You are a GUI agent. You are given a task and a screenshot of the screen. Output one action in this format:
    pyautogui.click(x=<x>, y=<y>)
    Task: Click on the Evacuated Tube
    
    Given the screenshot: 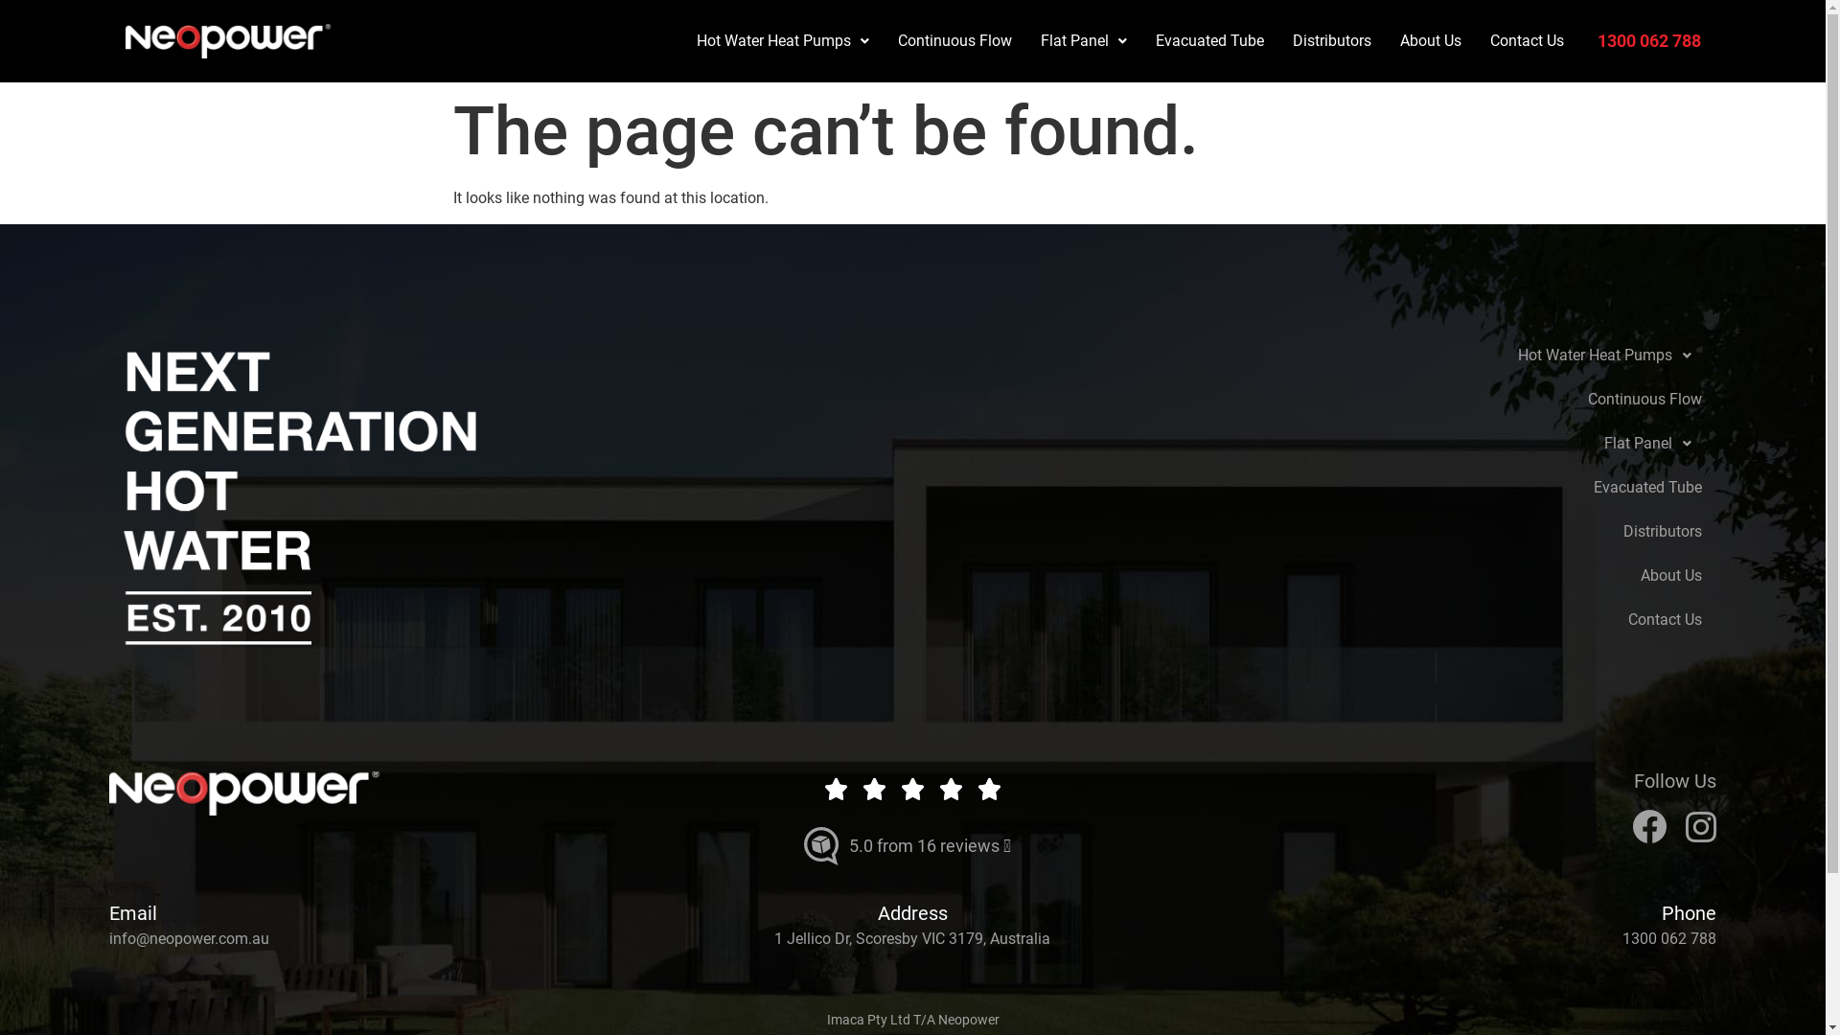 What is the action you would take?
    pyautogui.click(x=1587, y=488)
    